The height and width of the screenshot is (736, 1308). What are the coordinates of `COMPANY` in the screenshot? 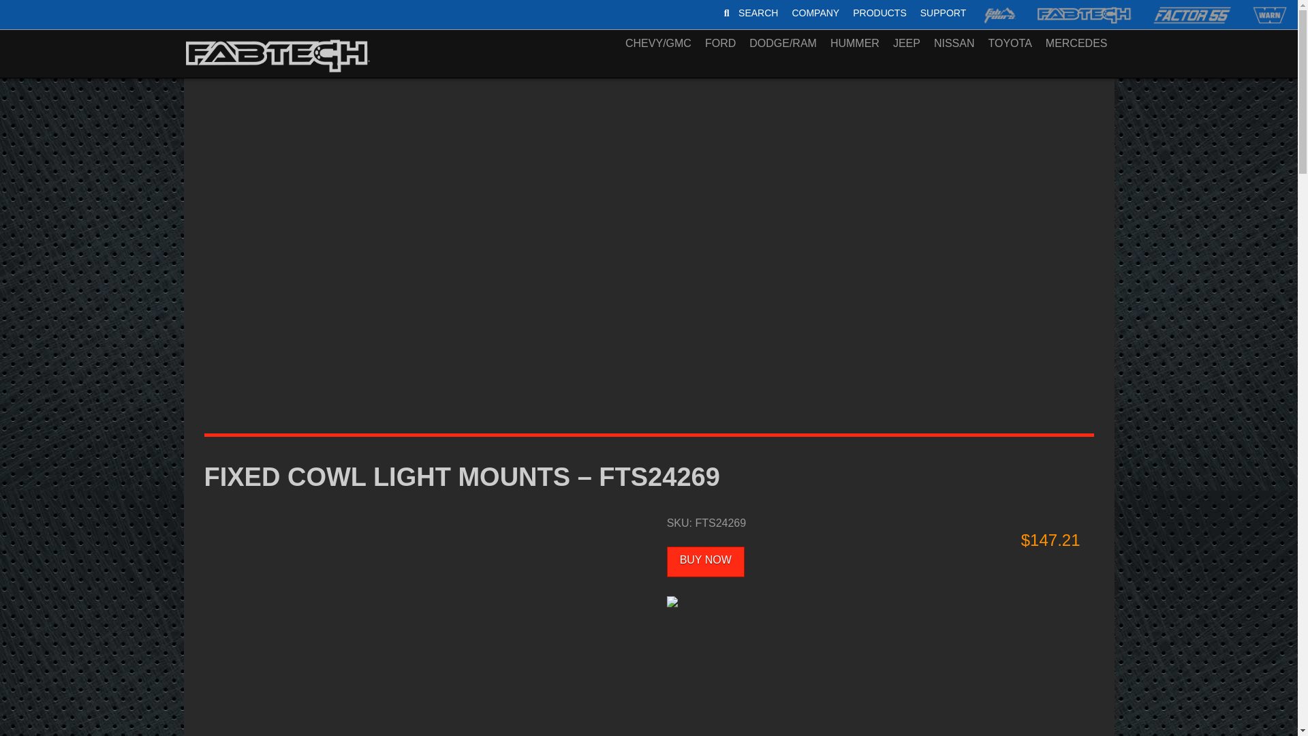 It's located at (843, 12).